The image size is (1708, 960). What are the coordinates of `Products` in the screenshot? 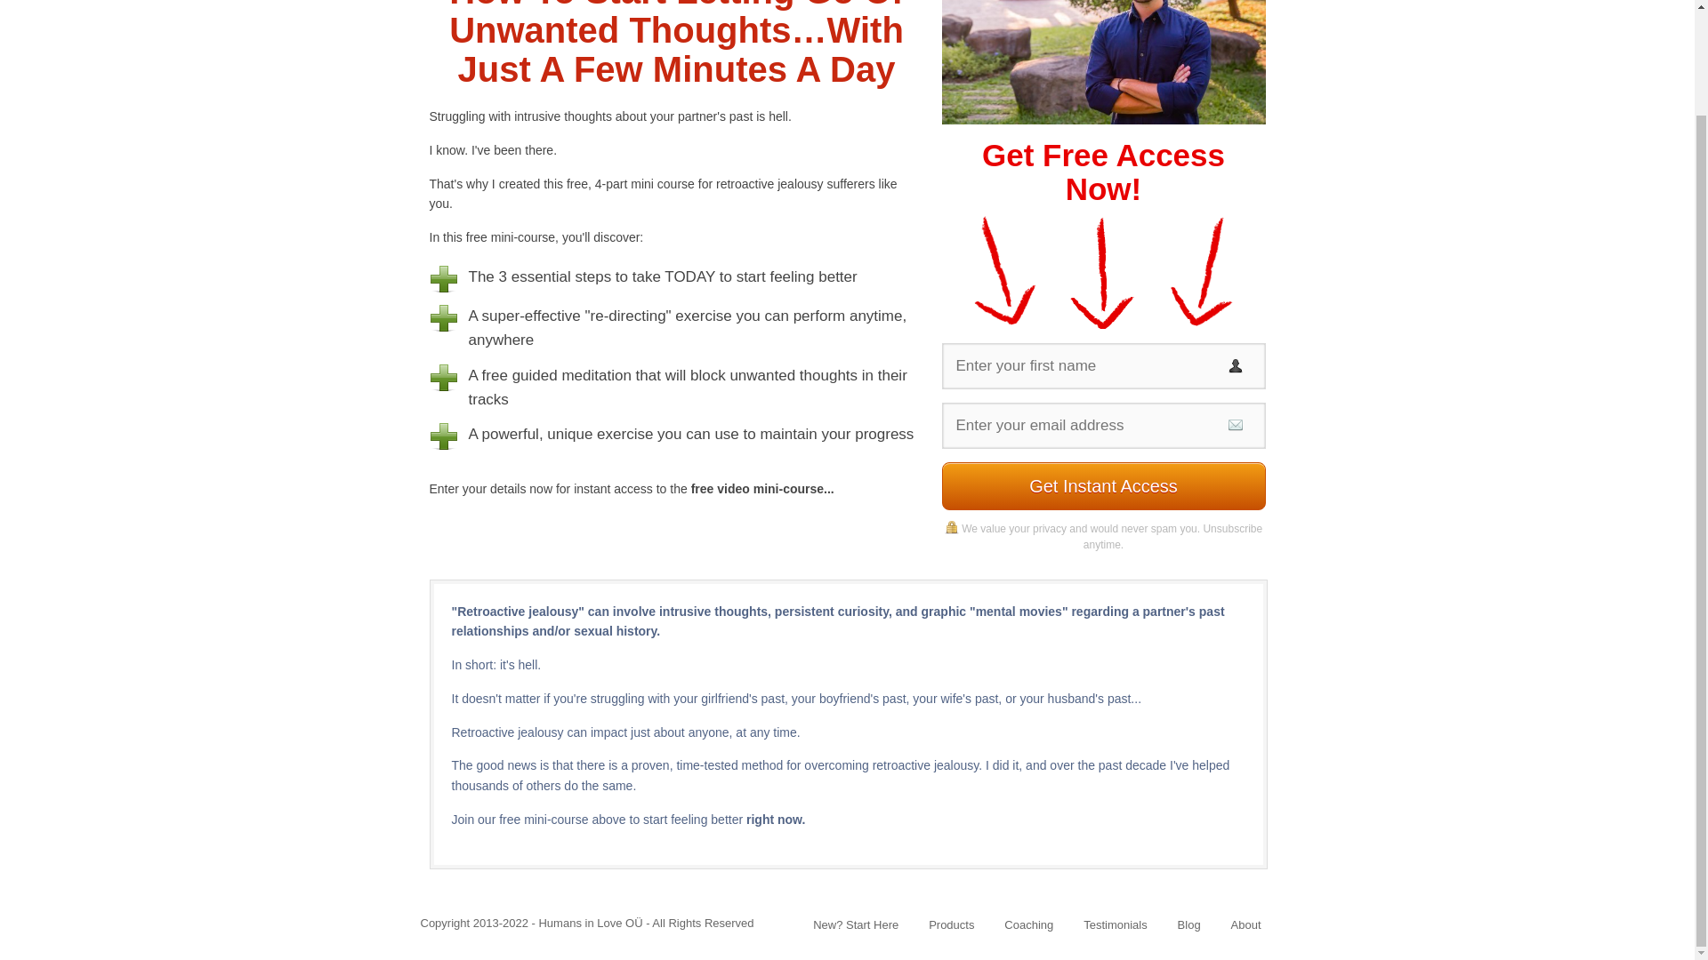 It's located at (951, 924).